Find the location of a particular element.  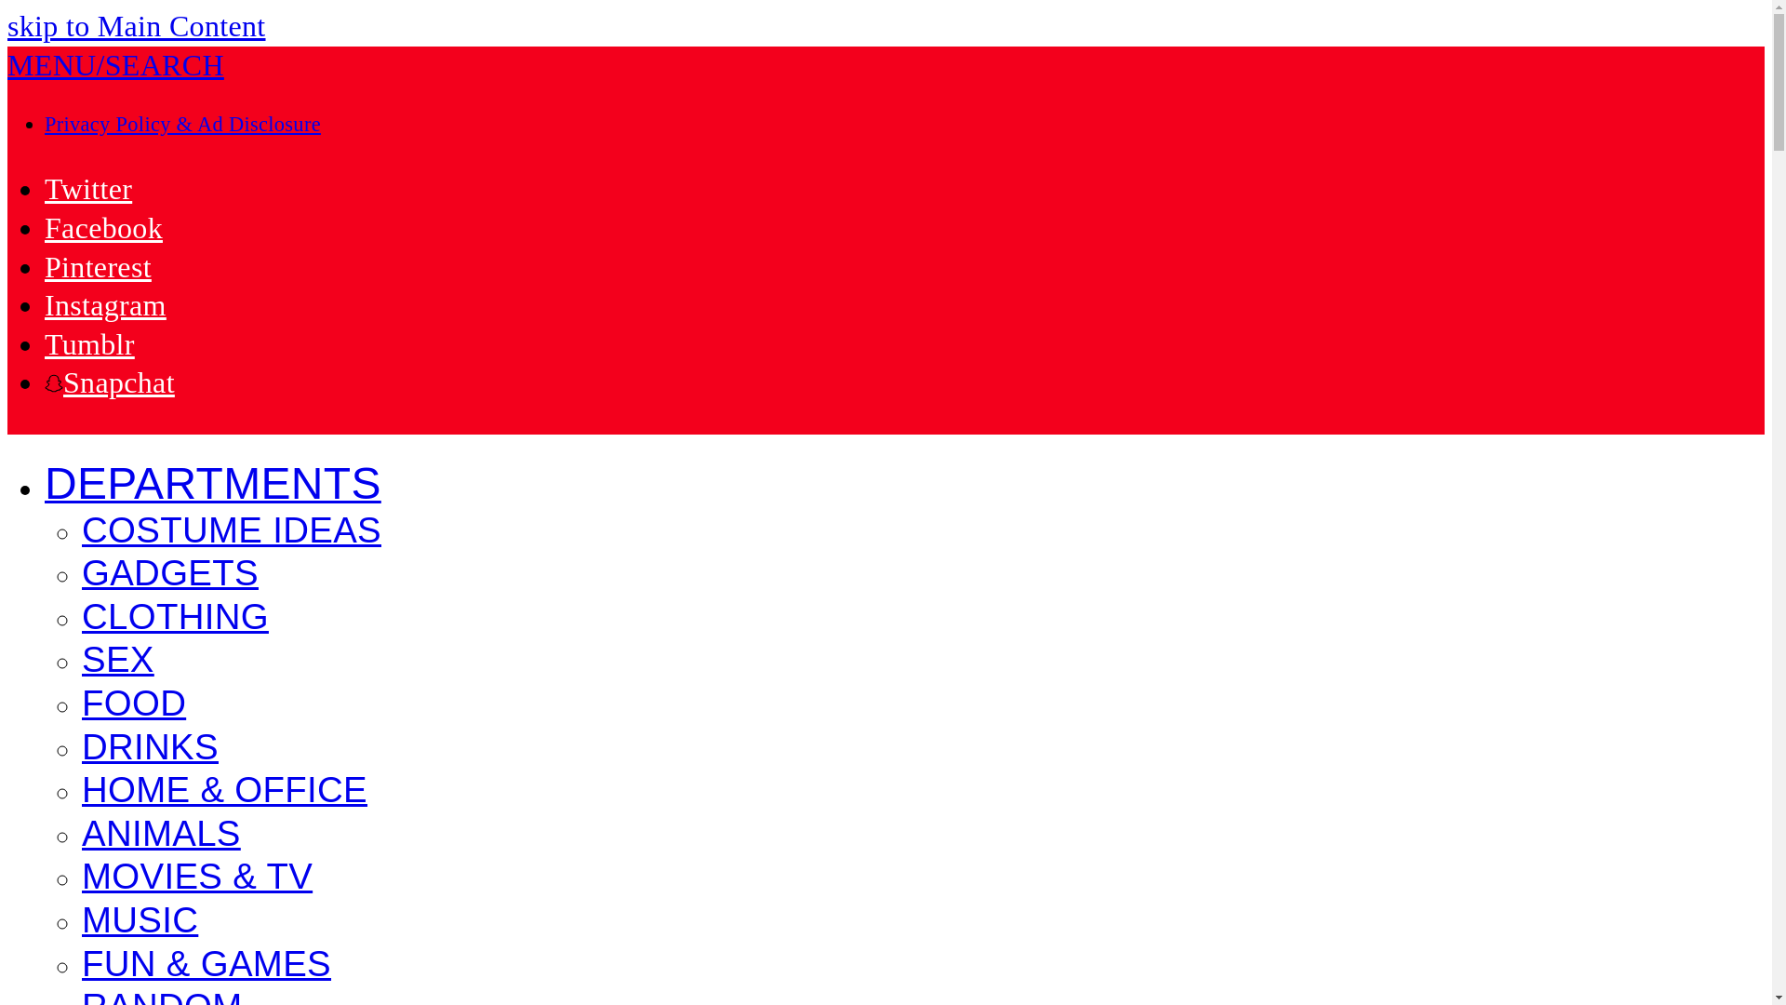

MUSIC is located at coordinates (140, 921).